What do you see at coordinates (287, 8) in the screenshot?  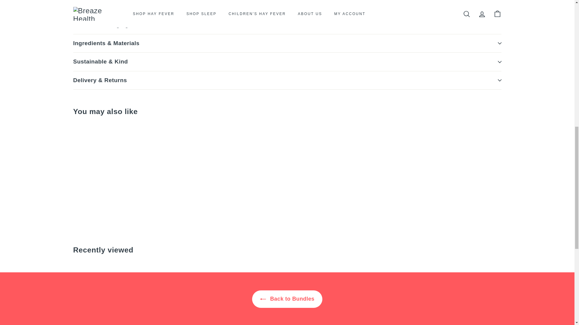 I see `Aroma notes` at bounding box center [287, 8].